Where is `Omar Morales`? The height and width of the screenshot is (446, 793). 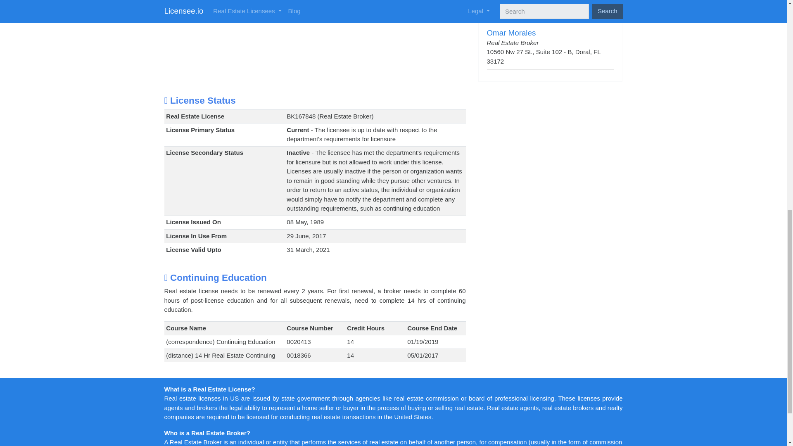
Omar Morales is located at coordinates (511, 33).